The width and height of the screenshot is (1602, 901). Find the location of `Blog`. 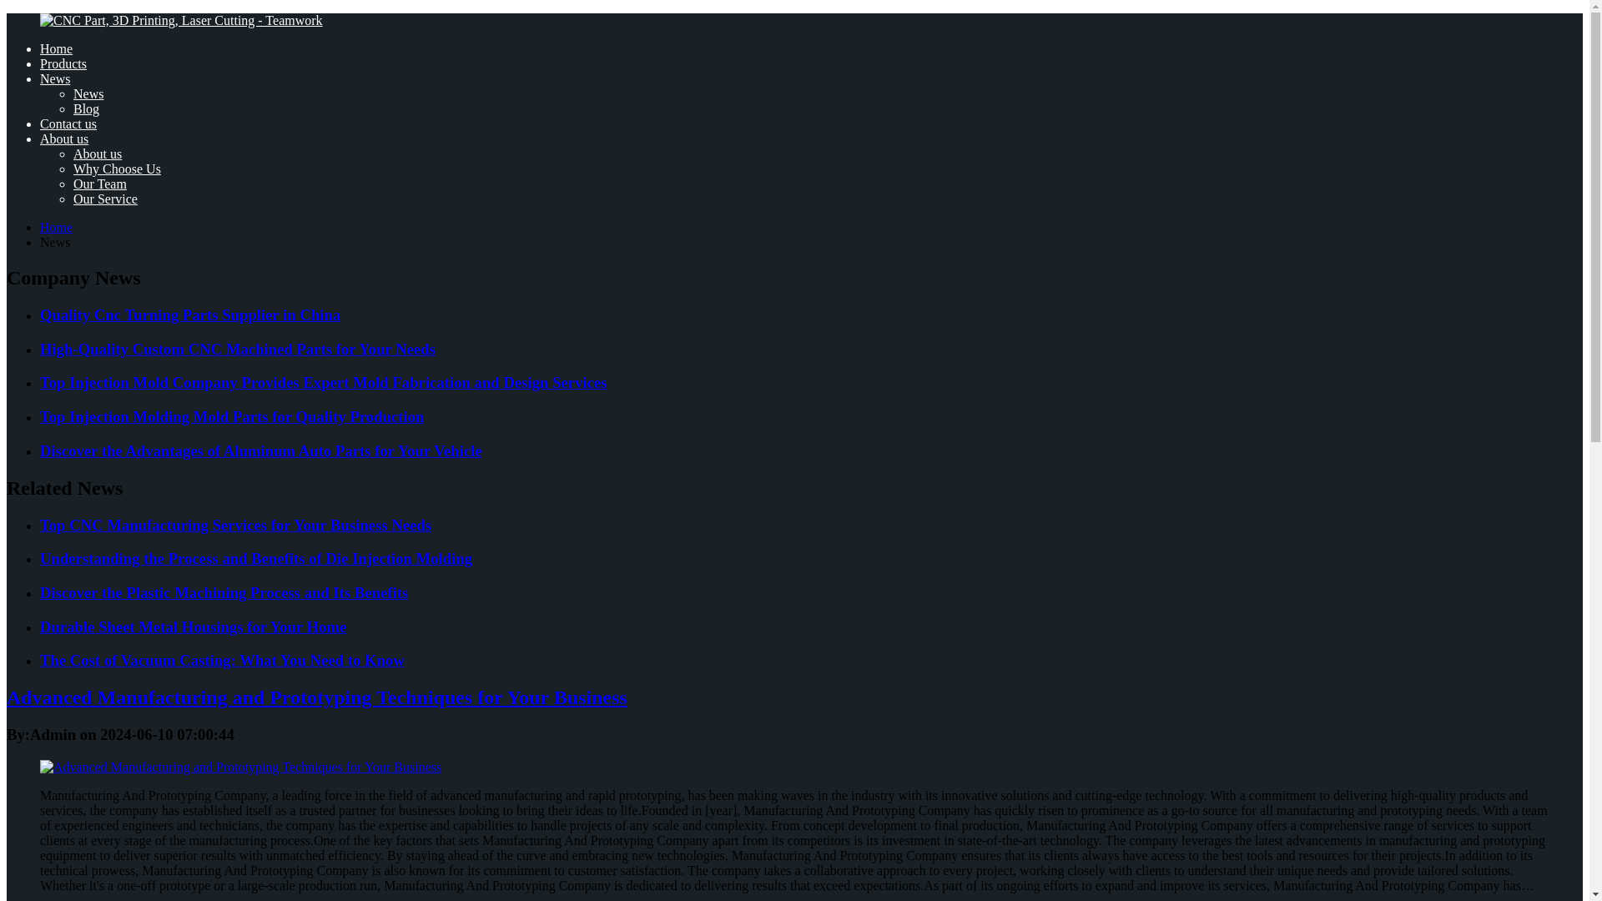

Blog is located at coordinates (87, 108).